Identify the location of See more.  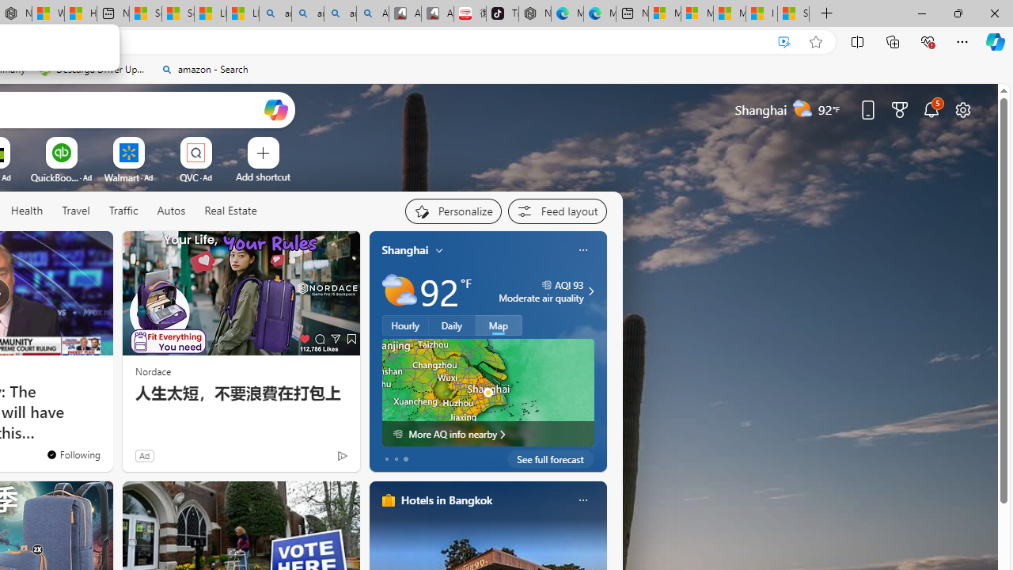
(93, 250).